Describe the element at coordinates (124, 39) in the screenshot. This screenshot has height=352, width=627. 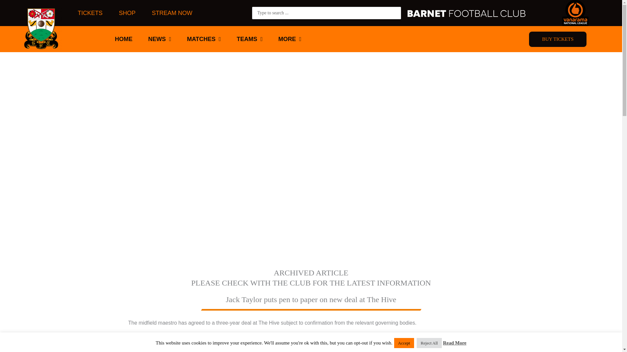
I see `HOME` at that location.